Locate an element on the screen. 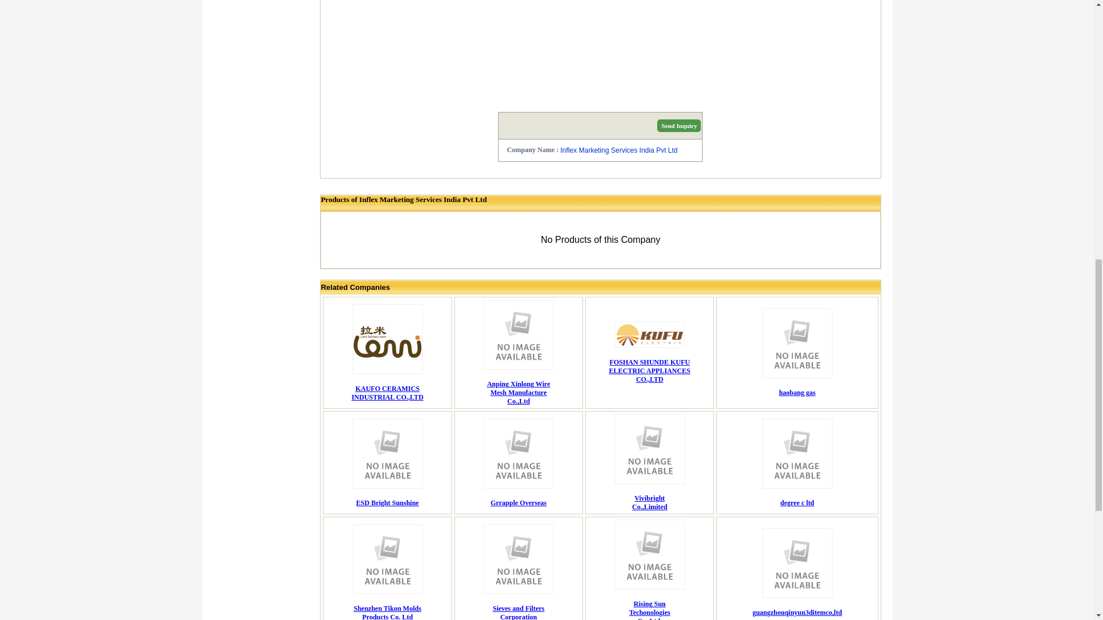  Inflex Marketing Services India Pvt Ltd is located at coordinates (618, 150).